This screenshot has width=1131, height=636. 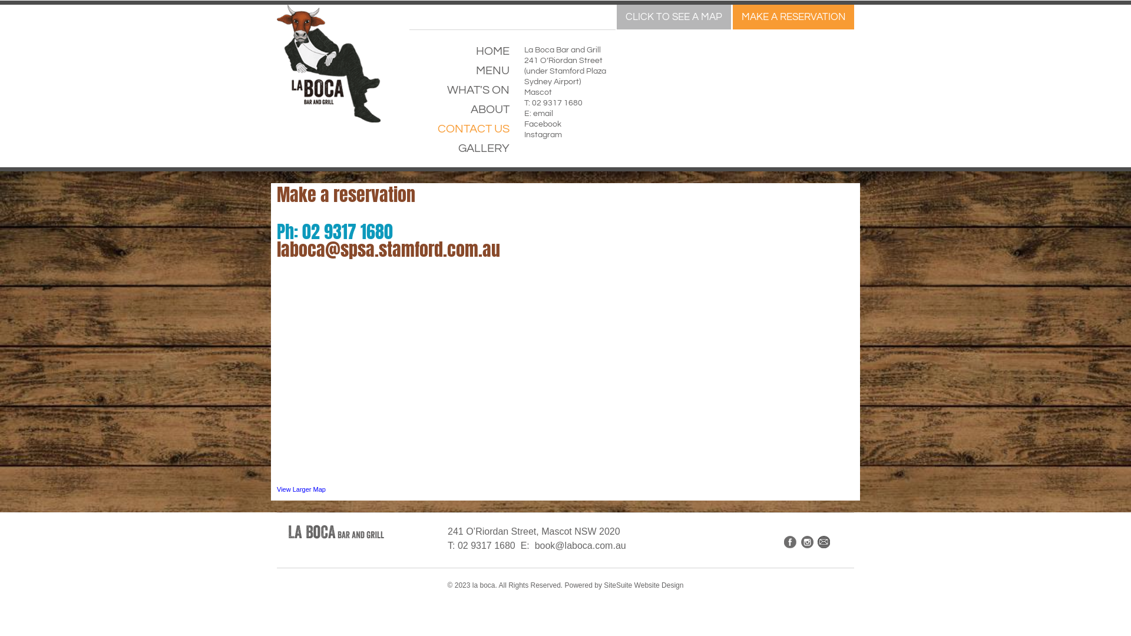 I want to click on La Boca bar and grill, so click(x=336, y=532).